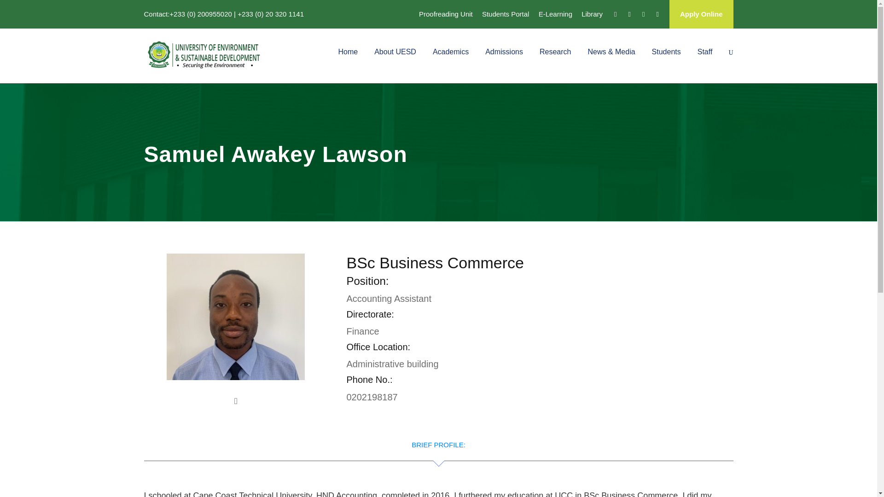  Describe the element at coordinates (205, 55) in the screenshot. I see `uesd web nam` at that location.